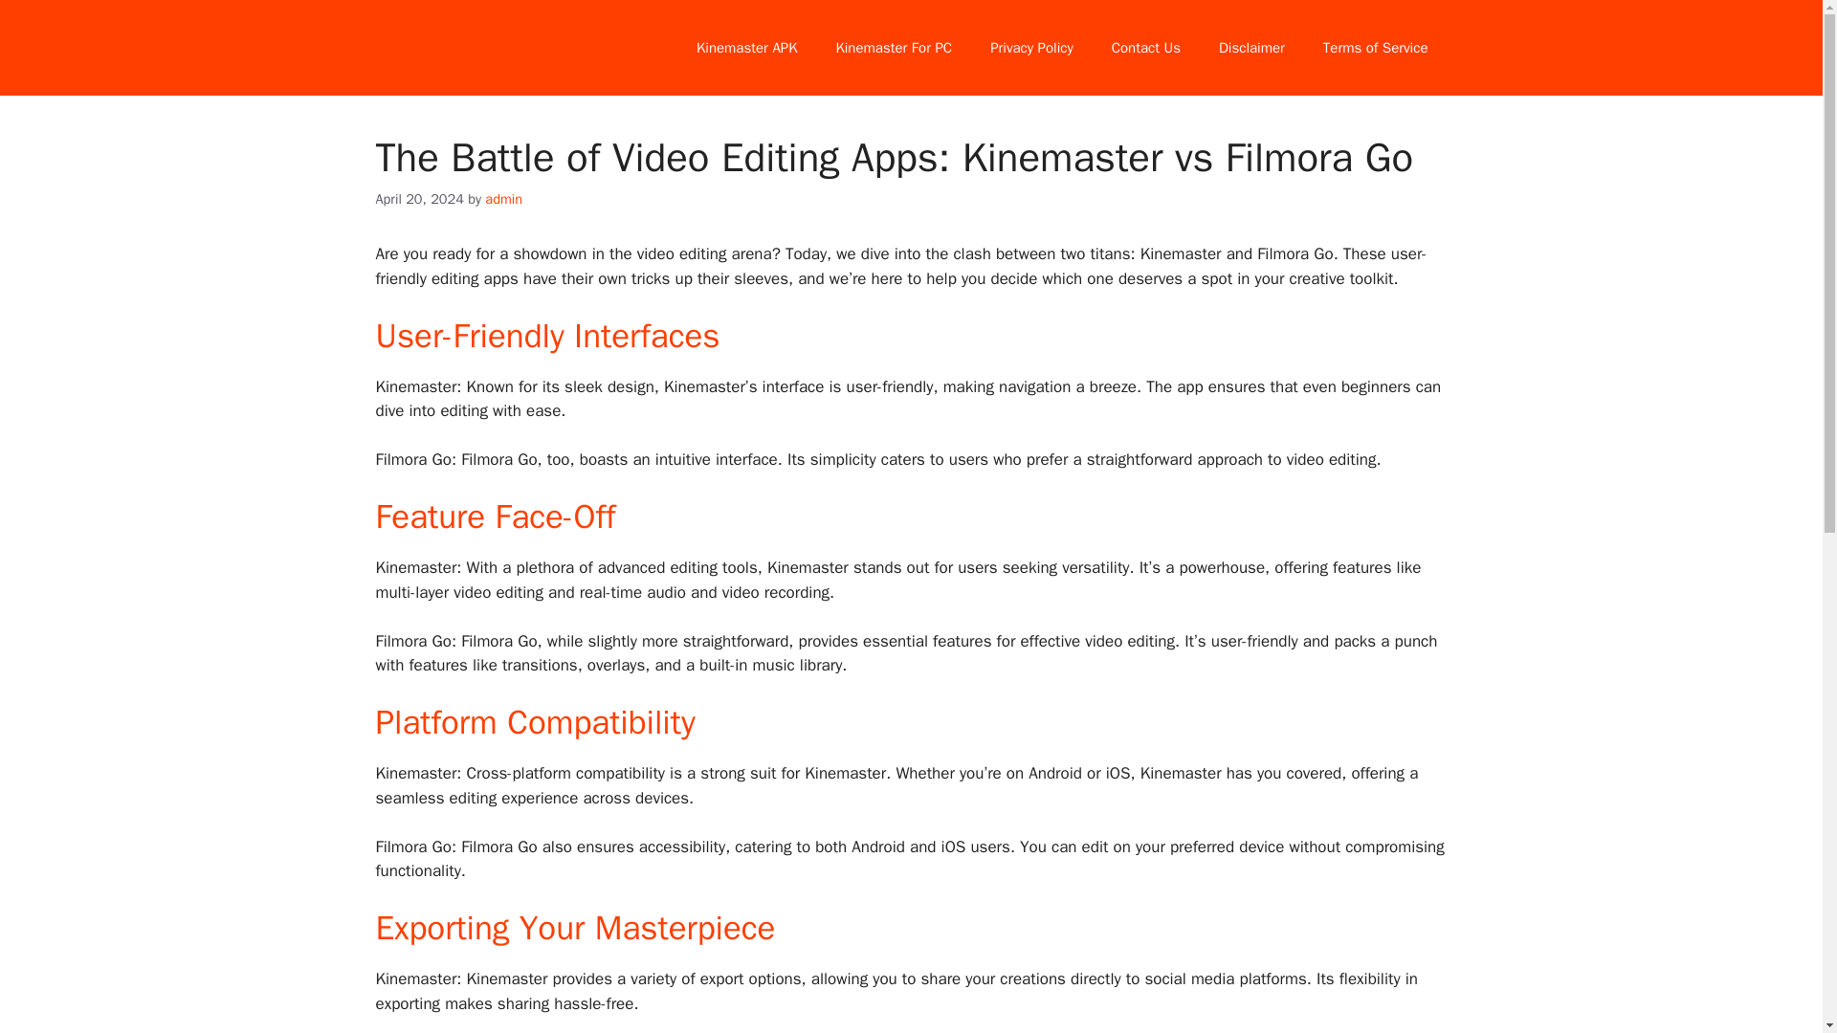 The width and height of the screenshot is (1837, 1033). Describe the element at coordinates (746, 48) in the screenshot. I see `Kinemaster APK` at that location.